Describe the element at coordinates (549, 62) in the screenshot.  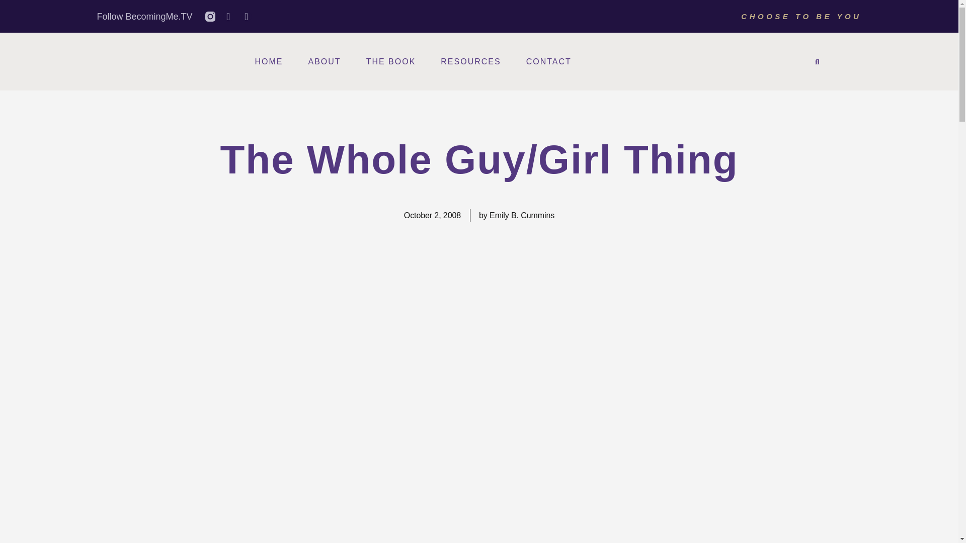
I see `CONTACT` at that location.